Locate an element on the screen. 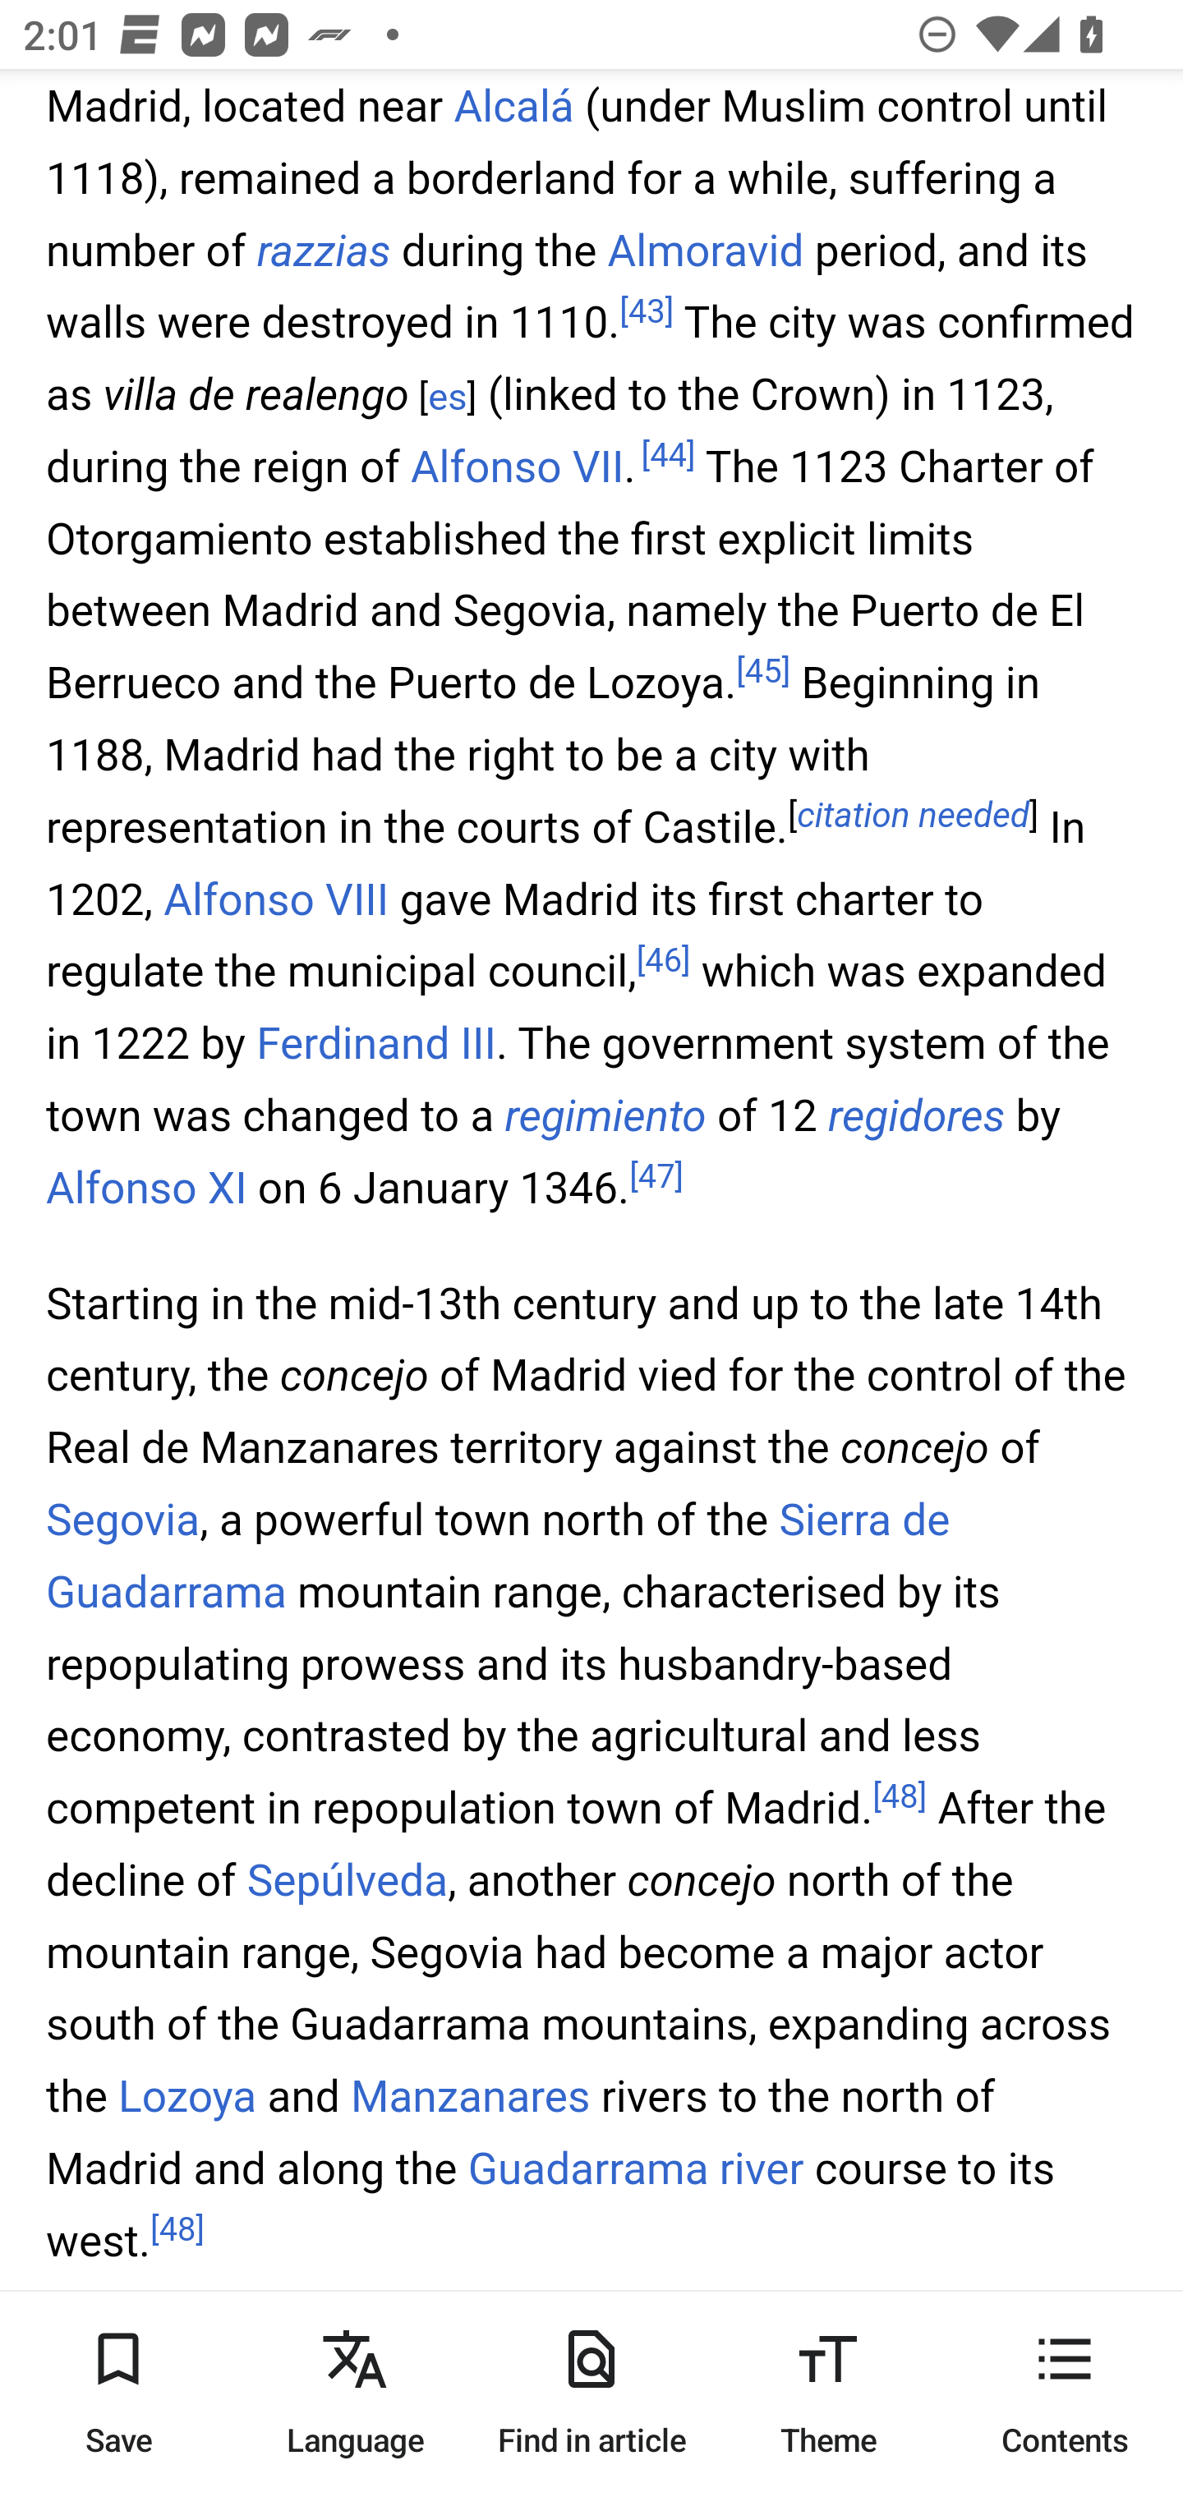 This screenshot has width=1183, height=2497. [] [ 46 ] is located at coordinates (664, 961).